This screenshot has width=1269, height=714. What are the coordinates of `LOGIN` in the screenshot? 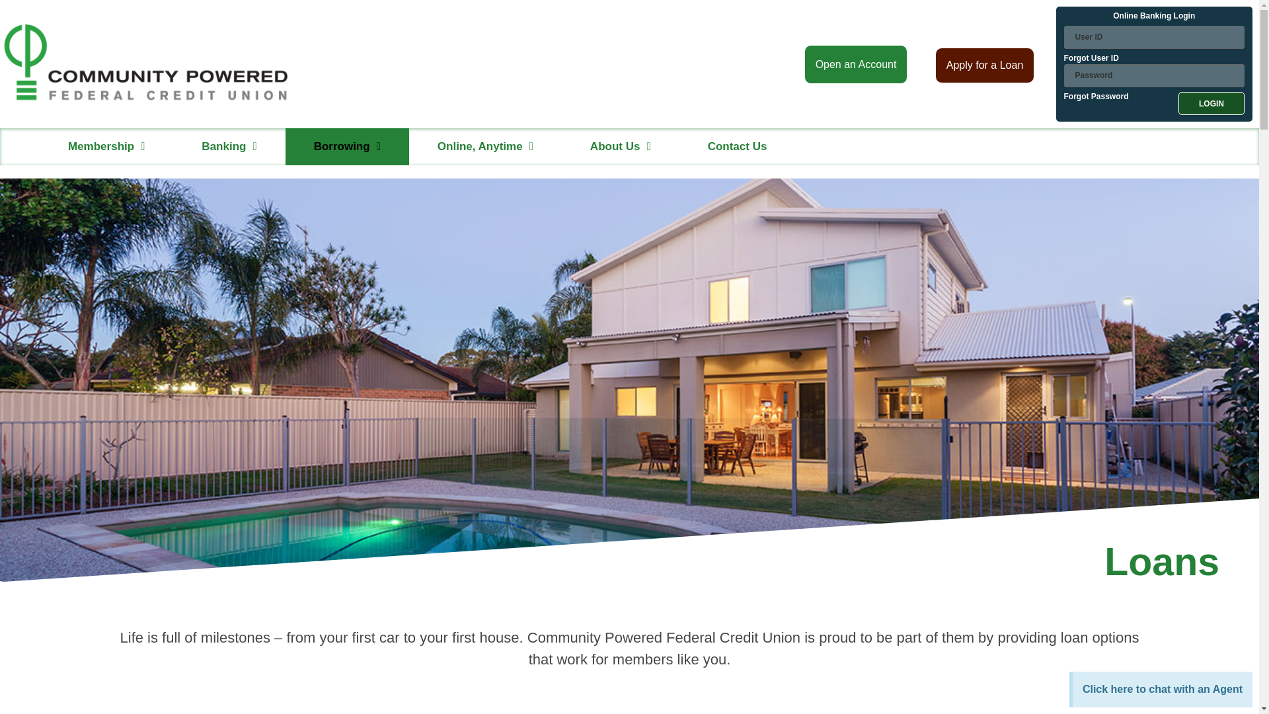 It's located at (1211, 103).